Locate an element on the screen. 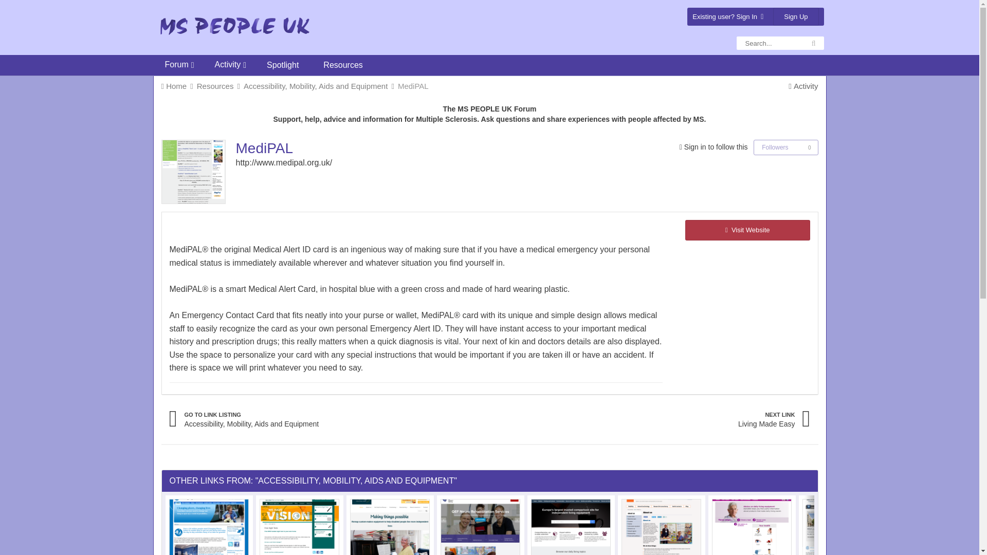 The width and height of the screenshot is (987, 555). Next Link is located at coordinates (774, 419).